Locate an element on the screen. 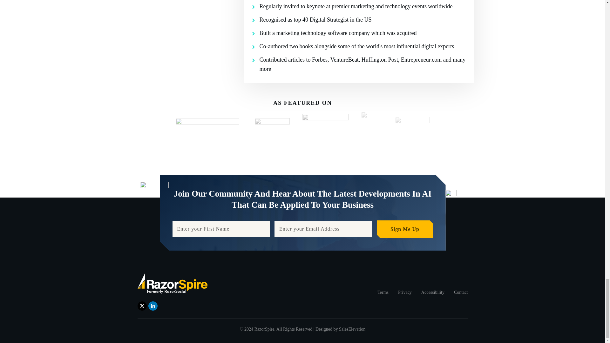 The image size is (610, 343). SalesElevation is located at coordinates (352, 329).